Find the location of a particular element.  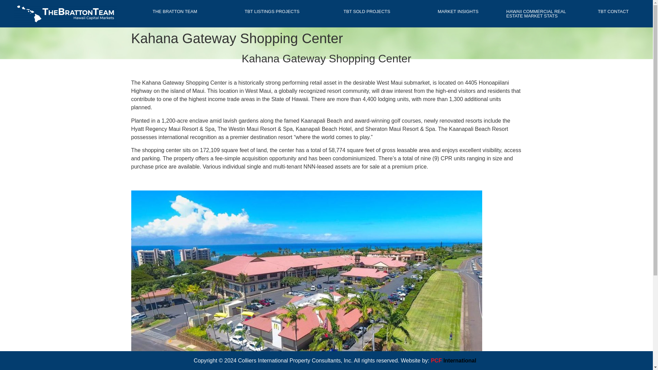

PCF International is located at coordinates (453, 360).